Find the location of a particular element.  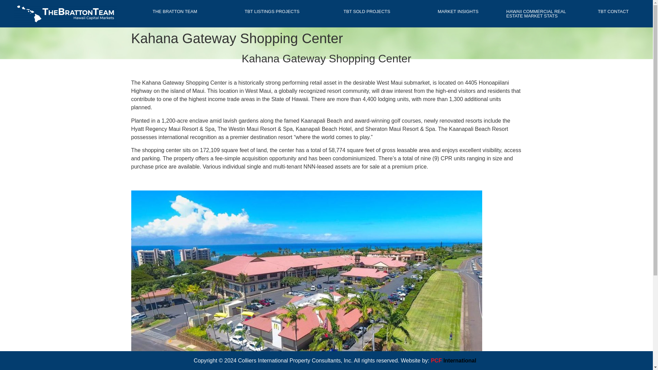

PCF International is located at coordinates (453, 360).